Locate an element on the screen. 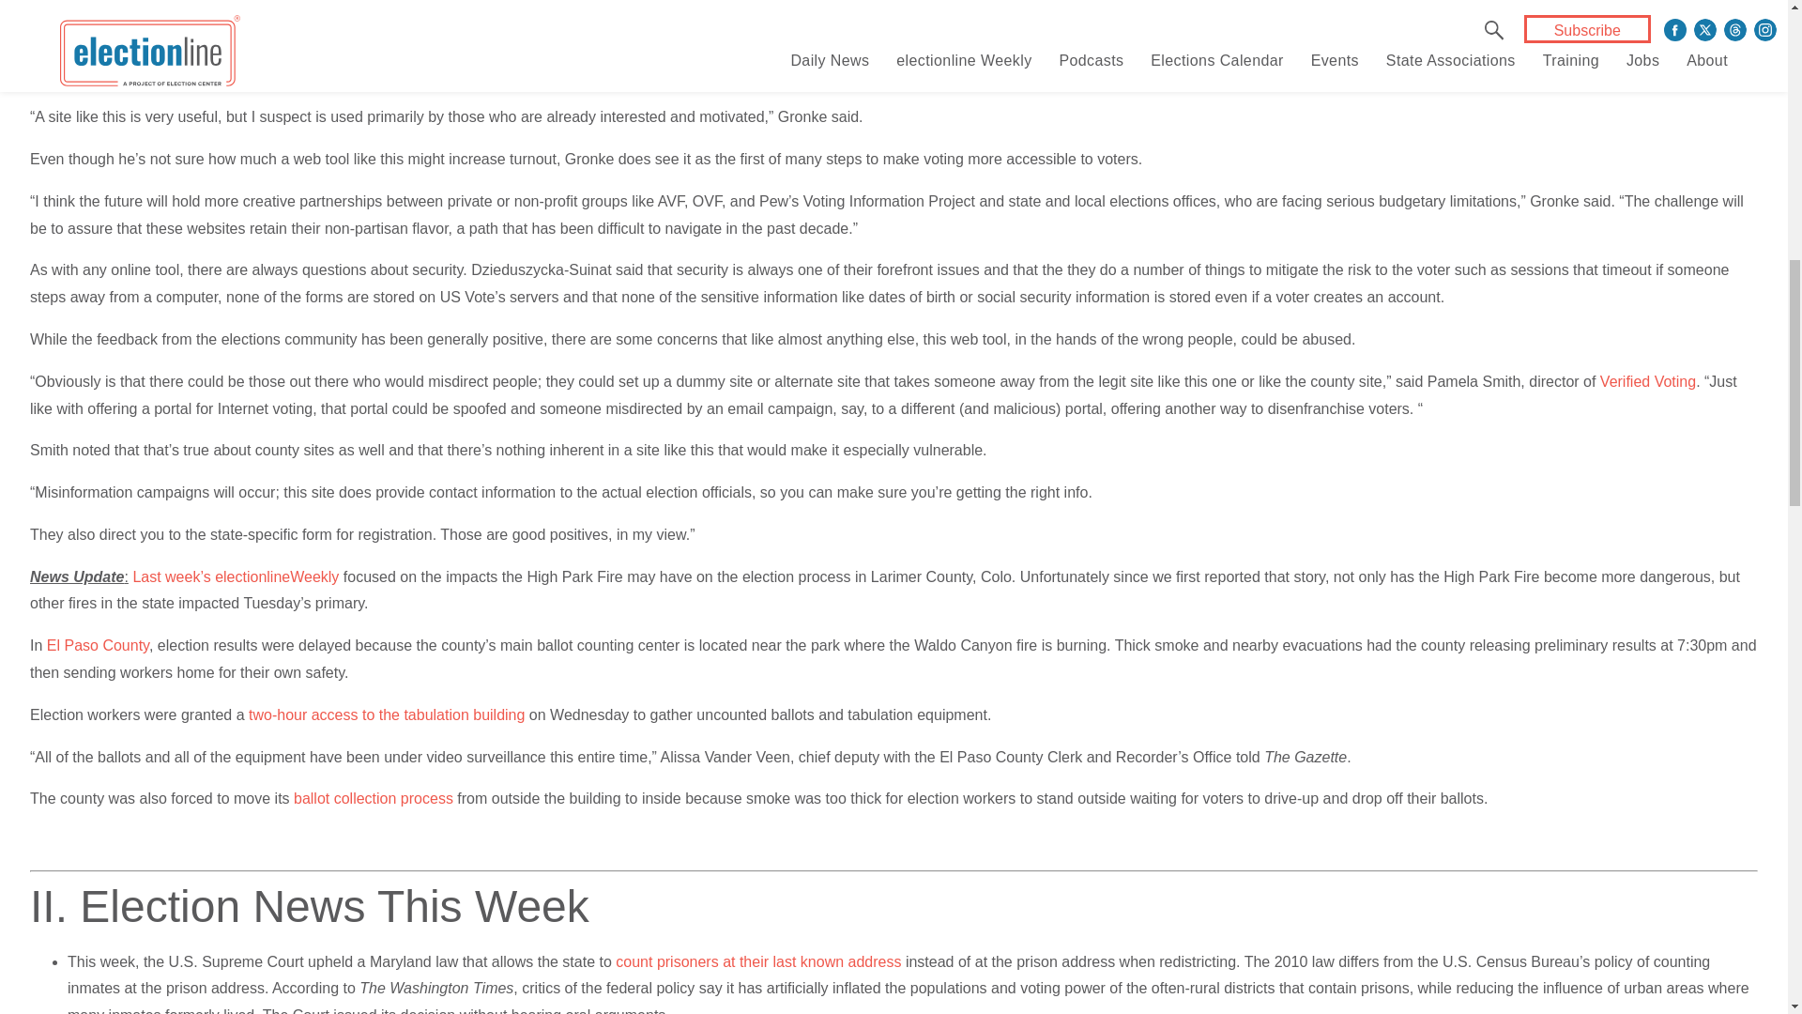  El Paso County is located at coordinates (98, 645).